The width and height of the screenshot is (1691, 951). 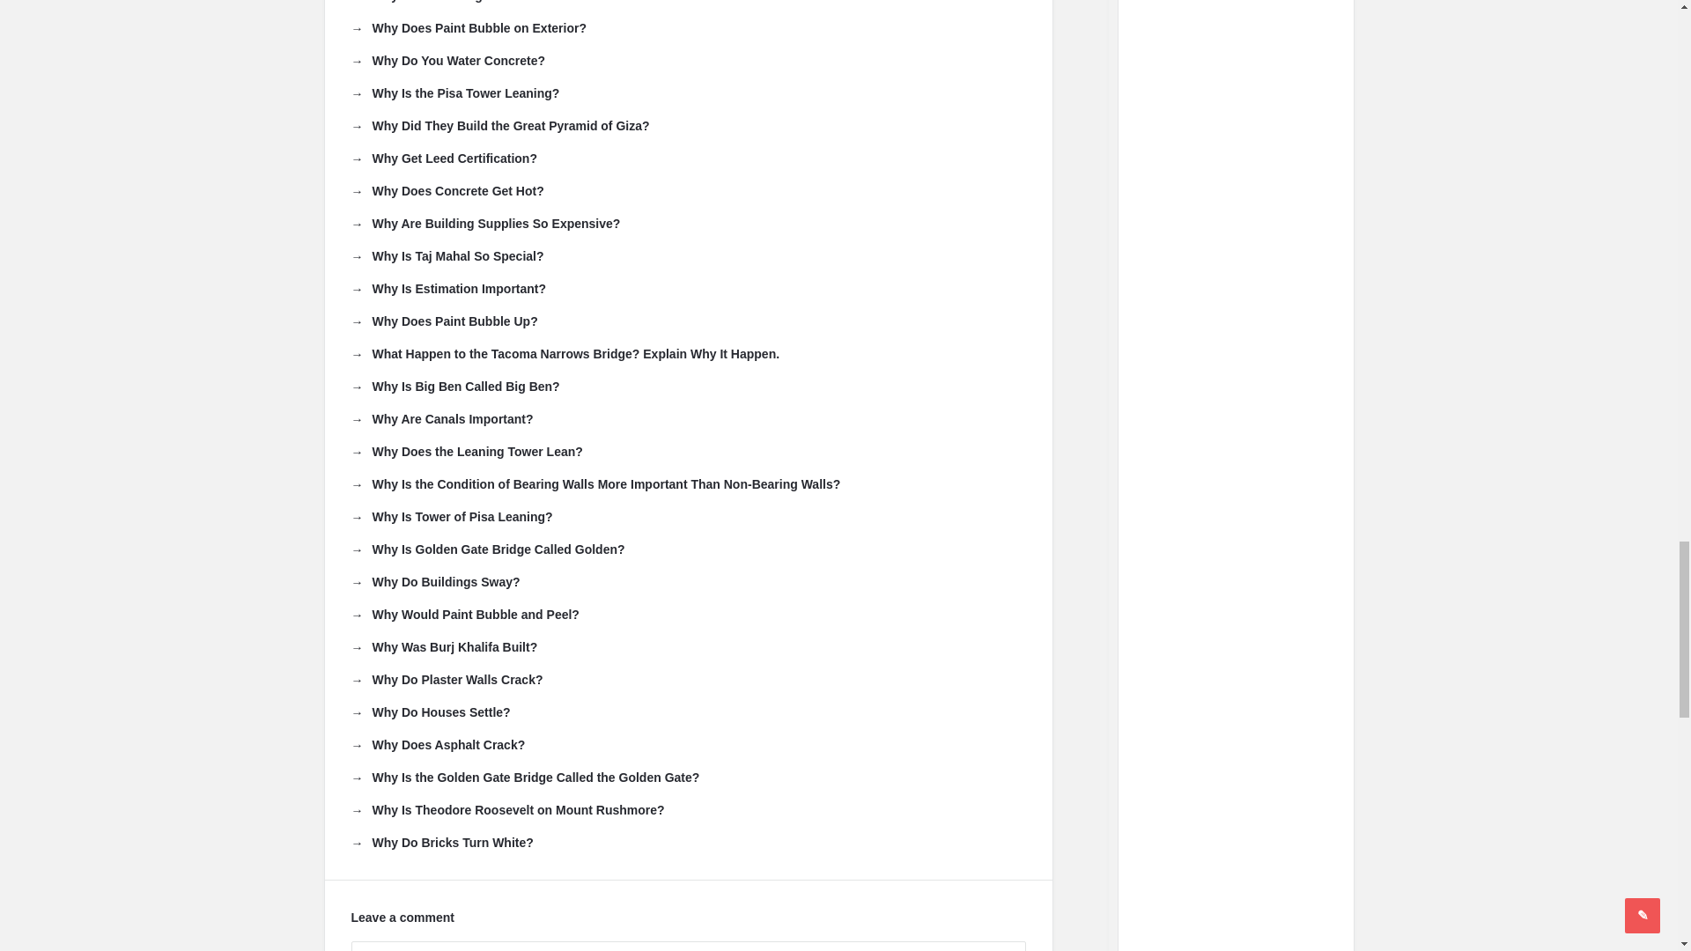 What do you see at coordinates (454, 386) in the screenshot?
I see `Why Is Big Ben Called Big Ben?` at bounding box center [454, 386].